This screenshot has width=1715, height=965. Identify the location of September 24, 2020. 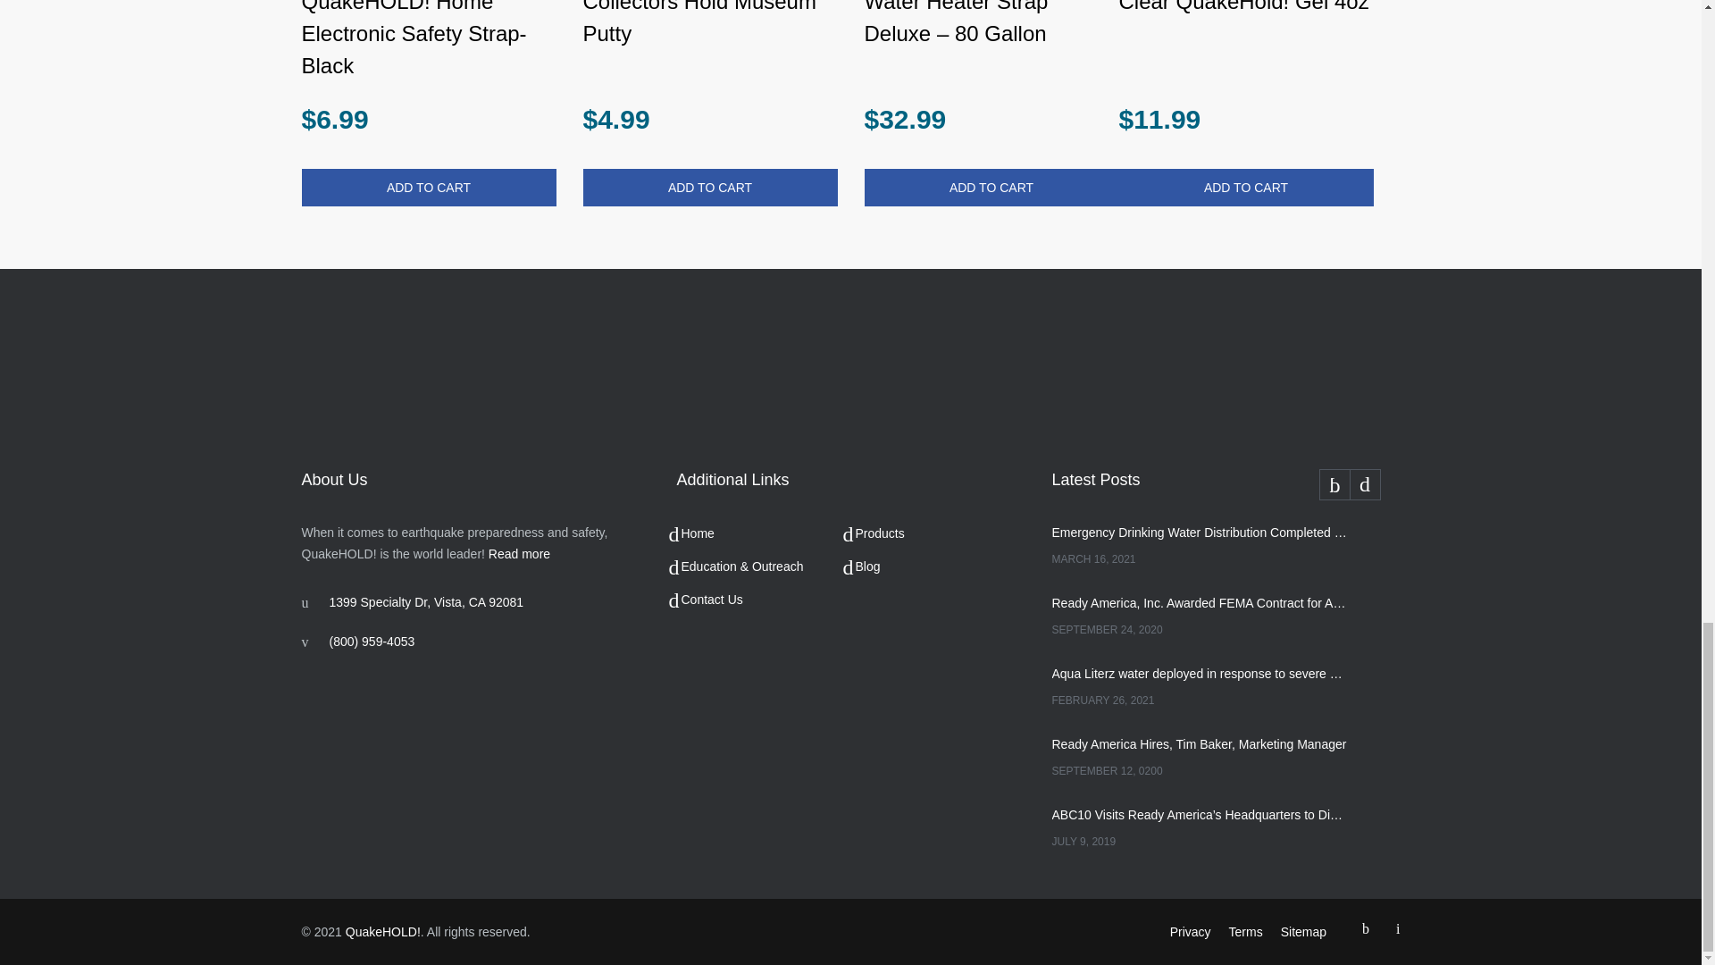
(1200, 630).